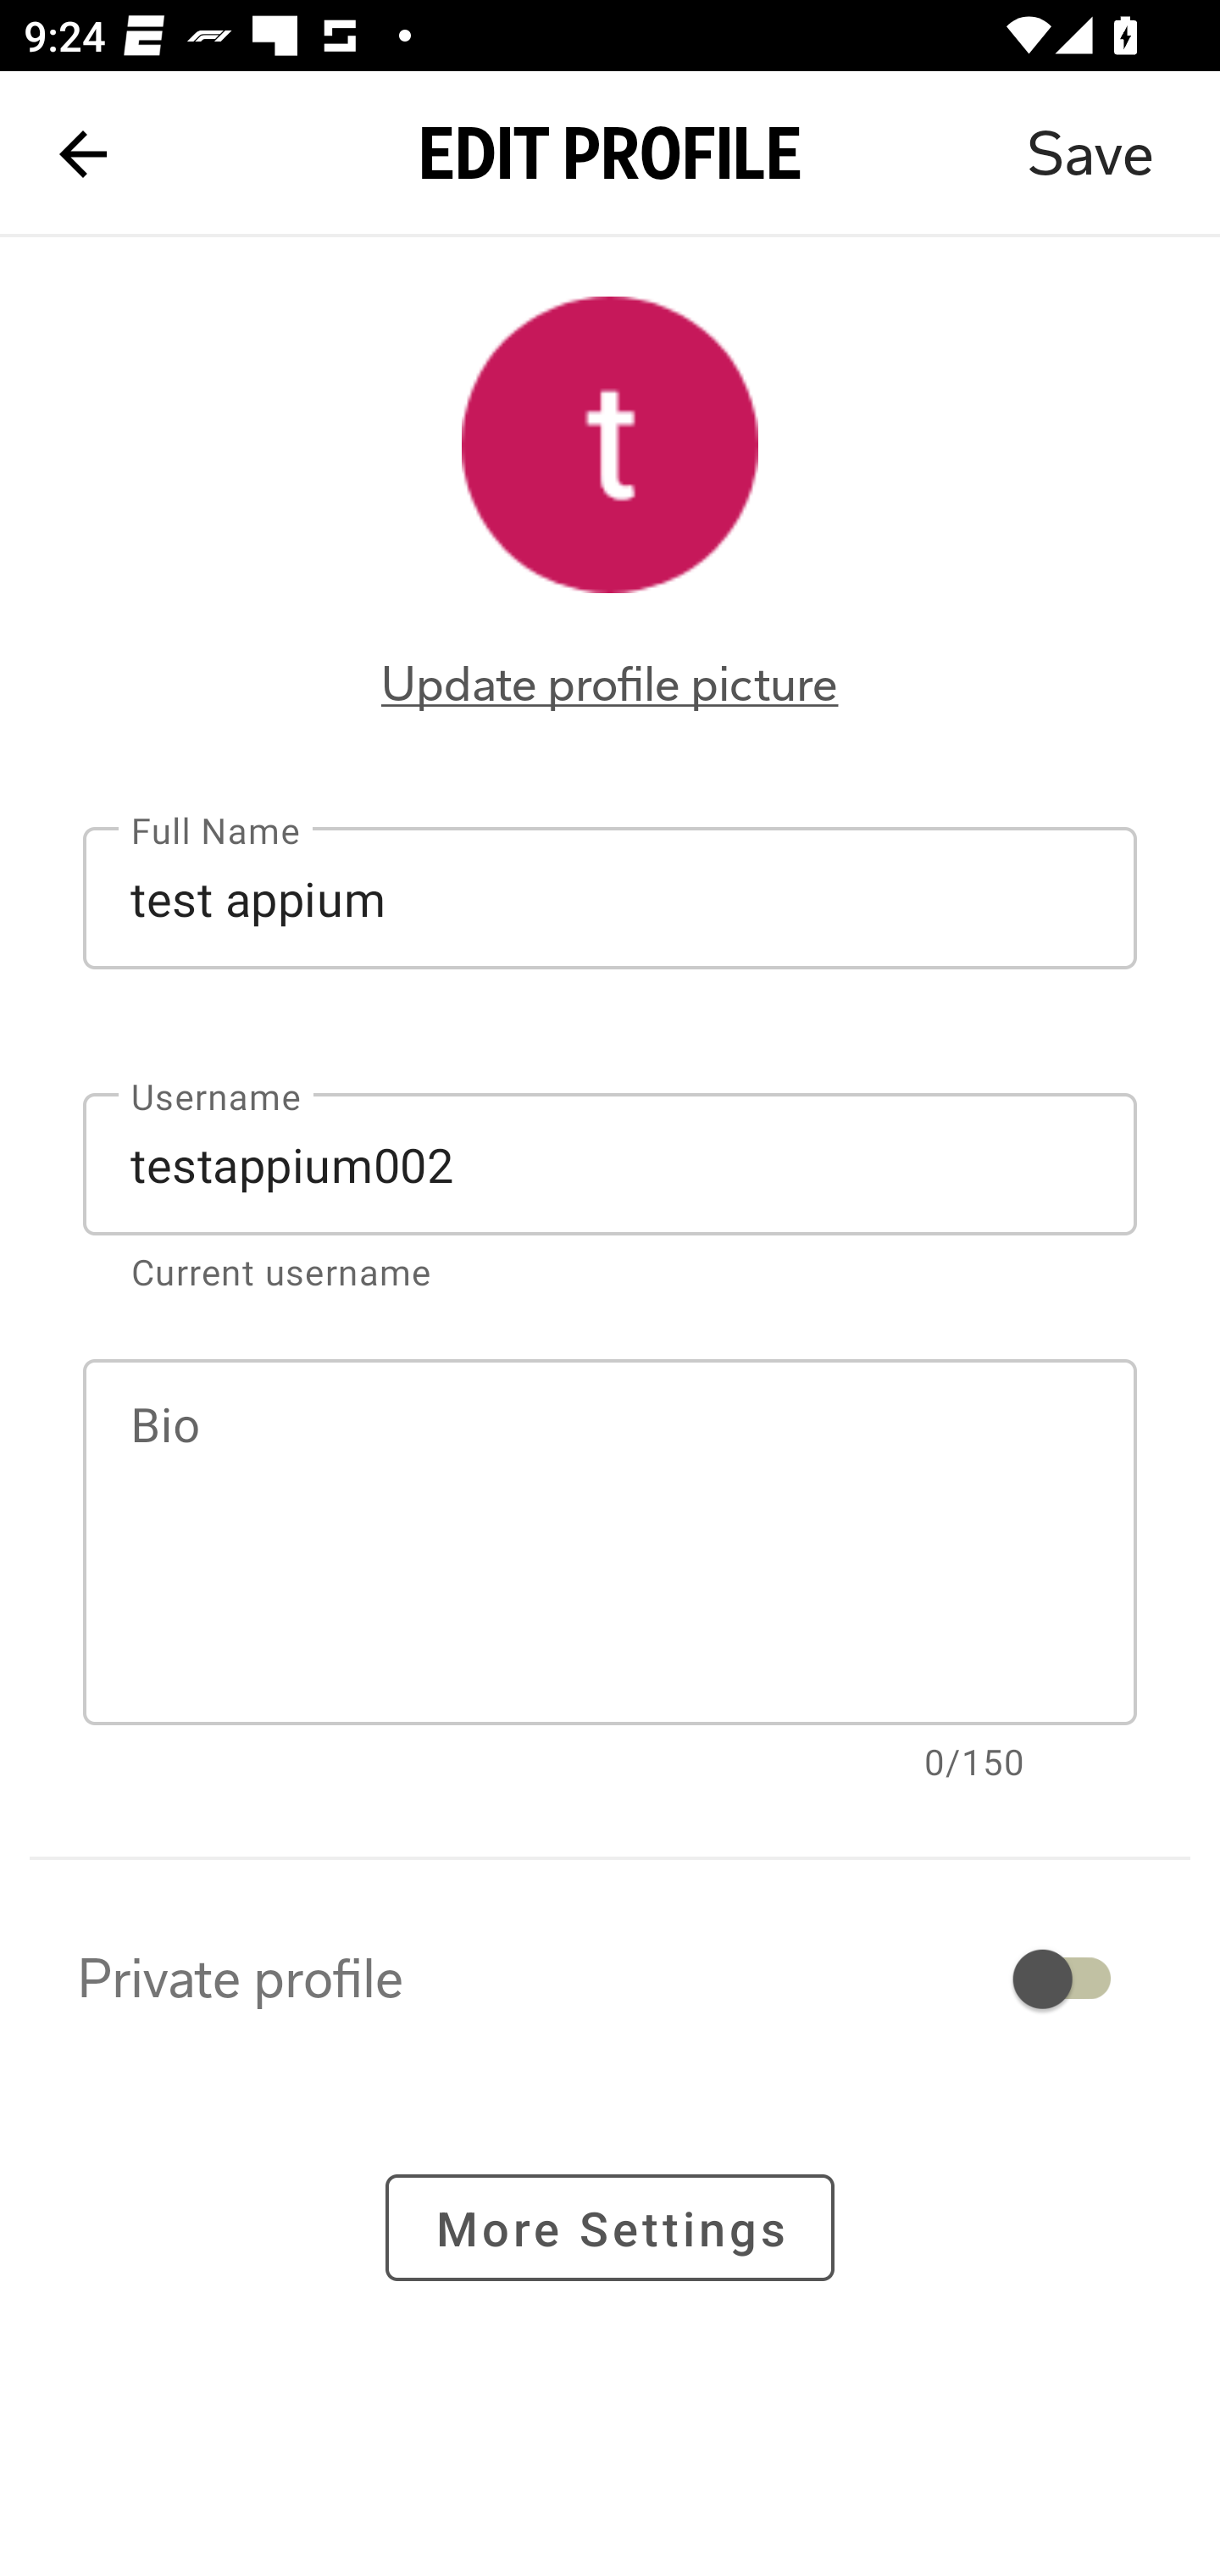  I want to click on Back, so click(83, 154).